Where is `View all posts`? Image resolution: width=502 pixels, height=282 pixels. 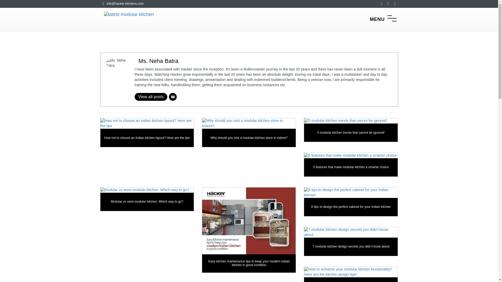 View all posts is located at coordinates (151, 97).